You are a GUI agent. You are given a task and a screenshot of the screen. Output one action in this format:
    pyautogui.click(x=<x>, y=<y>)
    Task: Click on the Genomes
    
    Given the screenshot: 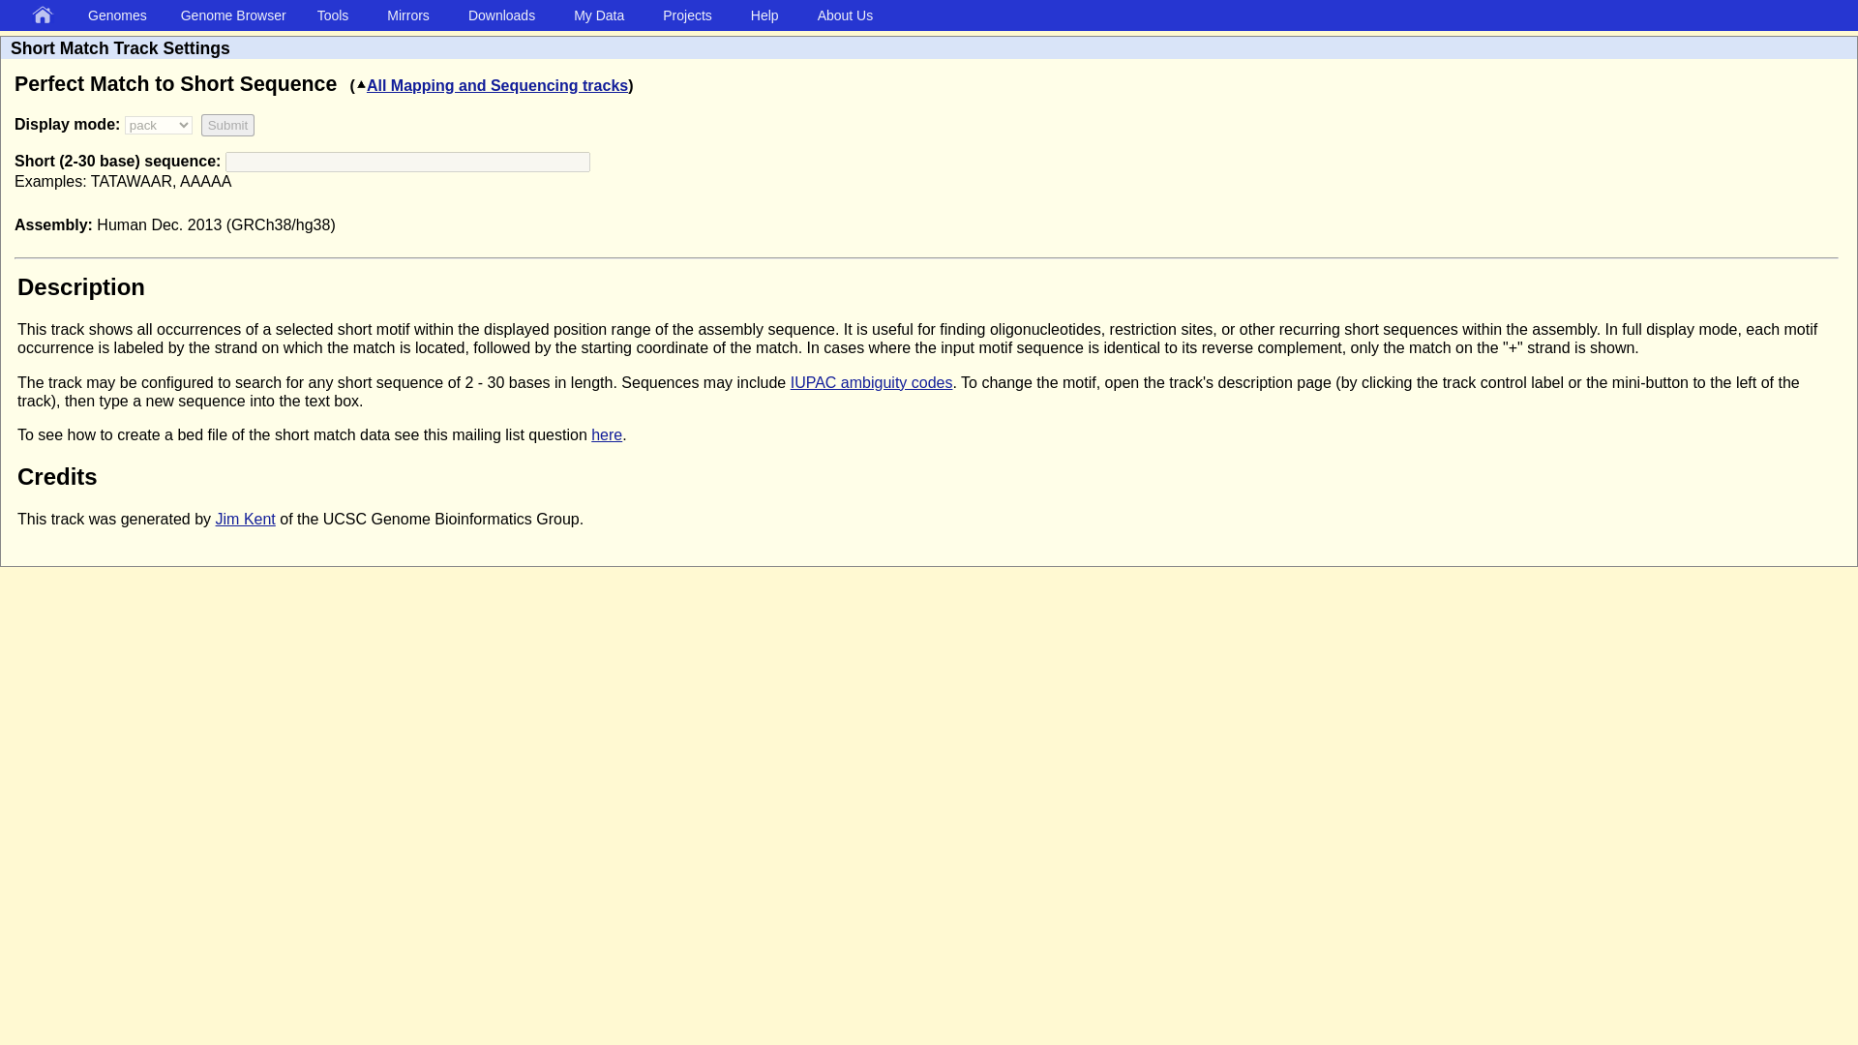 What is the action you would take?
    pyautogui.click(x=120, y=15)
    